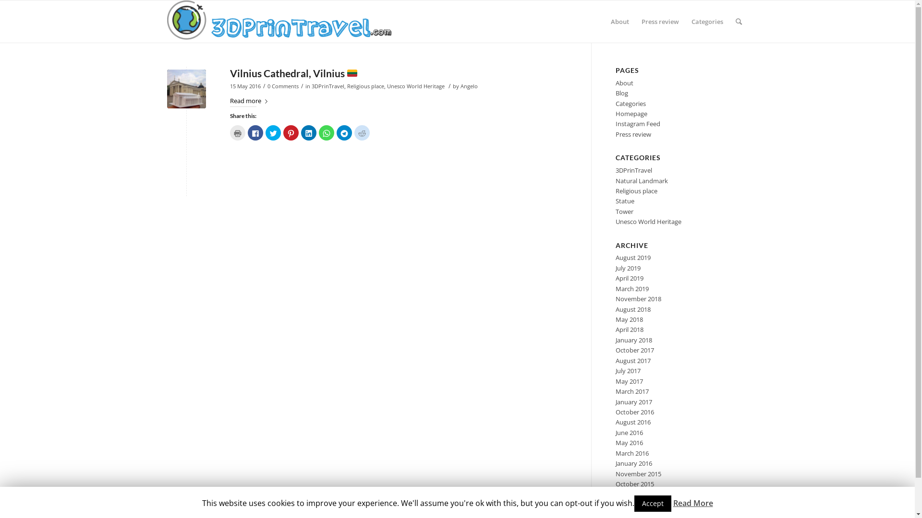 The height and width of the screenshot is (518, 922). I want to click on Statue, so click(625, 201).